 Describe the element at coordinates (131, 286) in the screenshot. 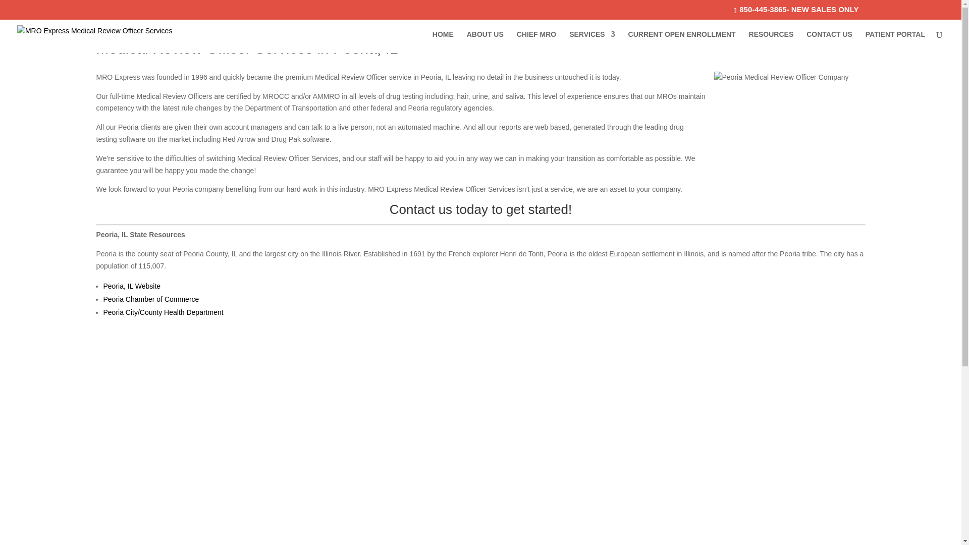

I see `Peoria, IL Website` at that location.